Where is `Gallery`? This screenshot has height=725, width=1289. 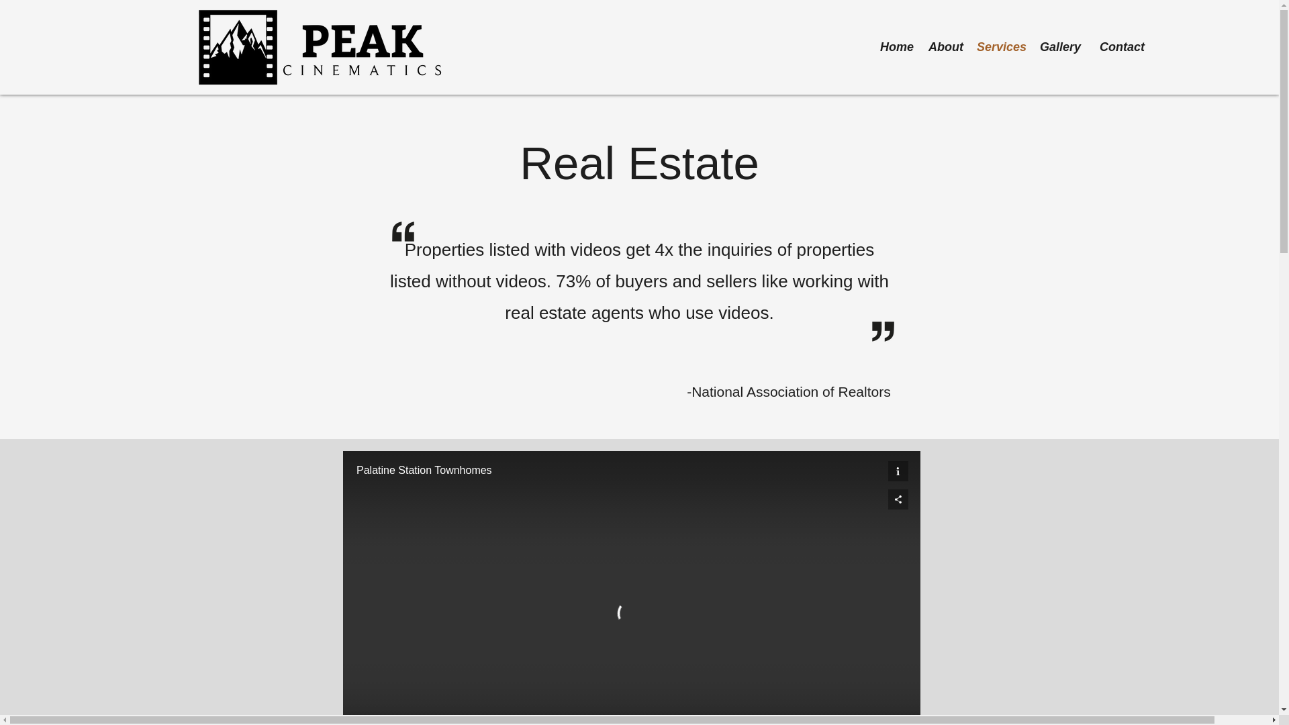 Gallery is located at coordinates (1059, 47).